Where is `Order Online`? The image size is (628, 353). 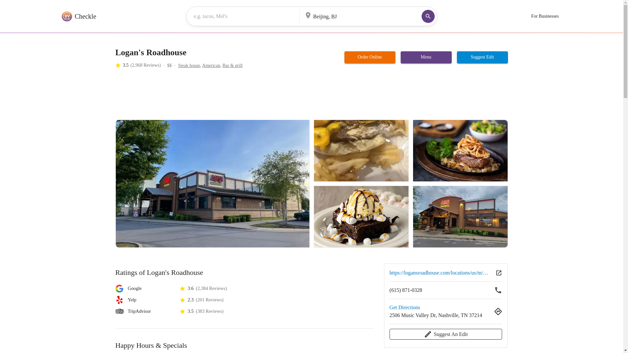
Order Online is located at coordinates (370, 57).